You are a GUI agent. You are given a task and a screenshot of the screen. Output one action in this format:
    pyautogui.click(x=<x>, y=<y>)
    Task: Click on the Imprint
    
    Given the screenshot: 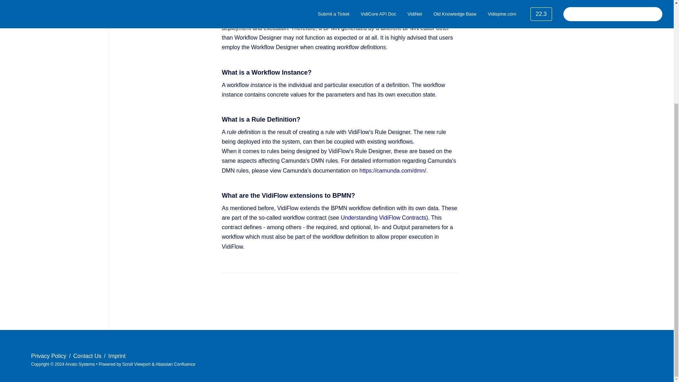 What is the action you would take?
    pyautogui.click(x=117, y=356)
    